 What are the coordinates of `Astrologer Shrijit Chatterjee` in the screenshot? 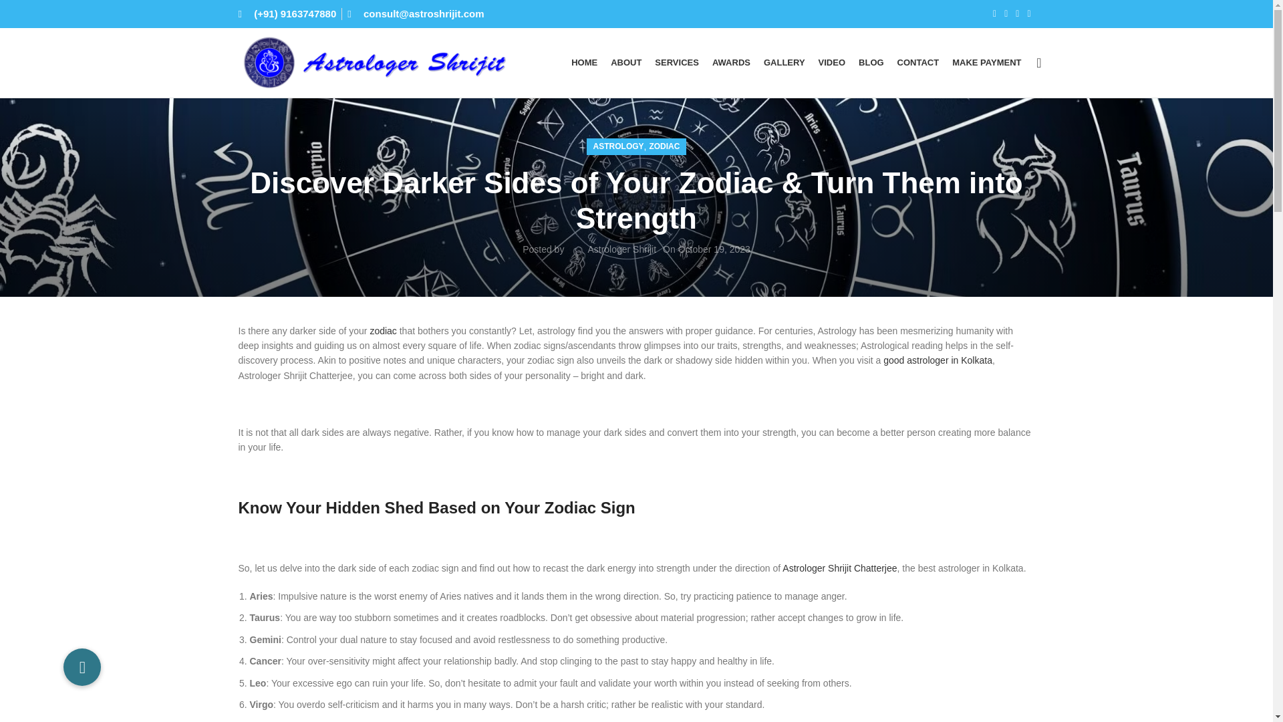 It's located at (839, 568).